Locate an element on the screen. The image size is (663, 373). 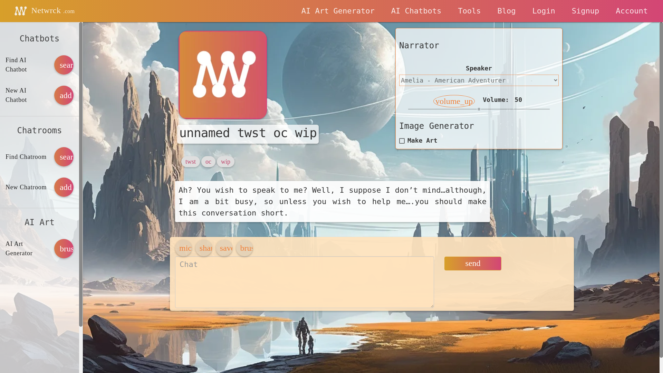
Login is located at coordinates (544, 11).